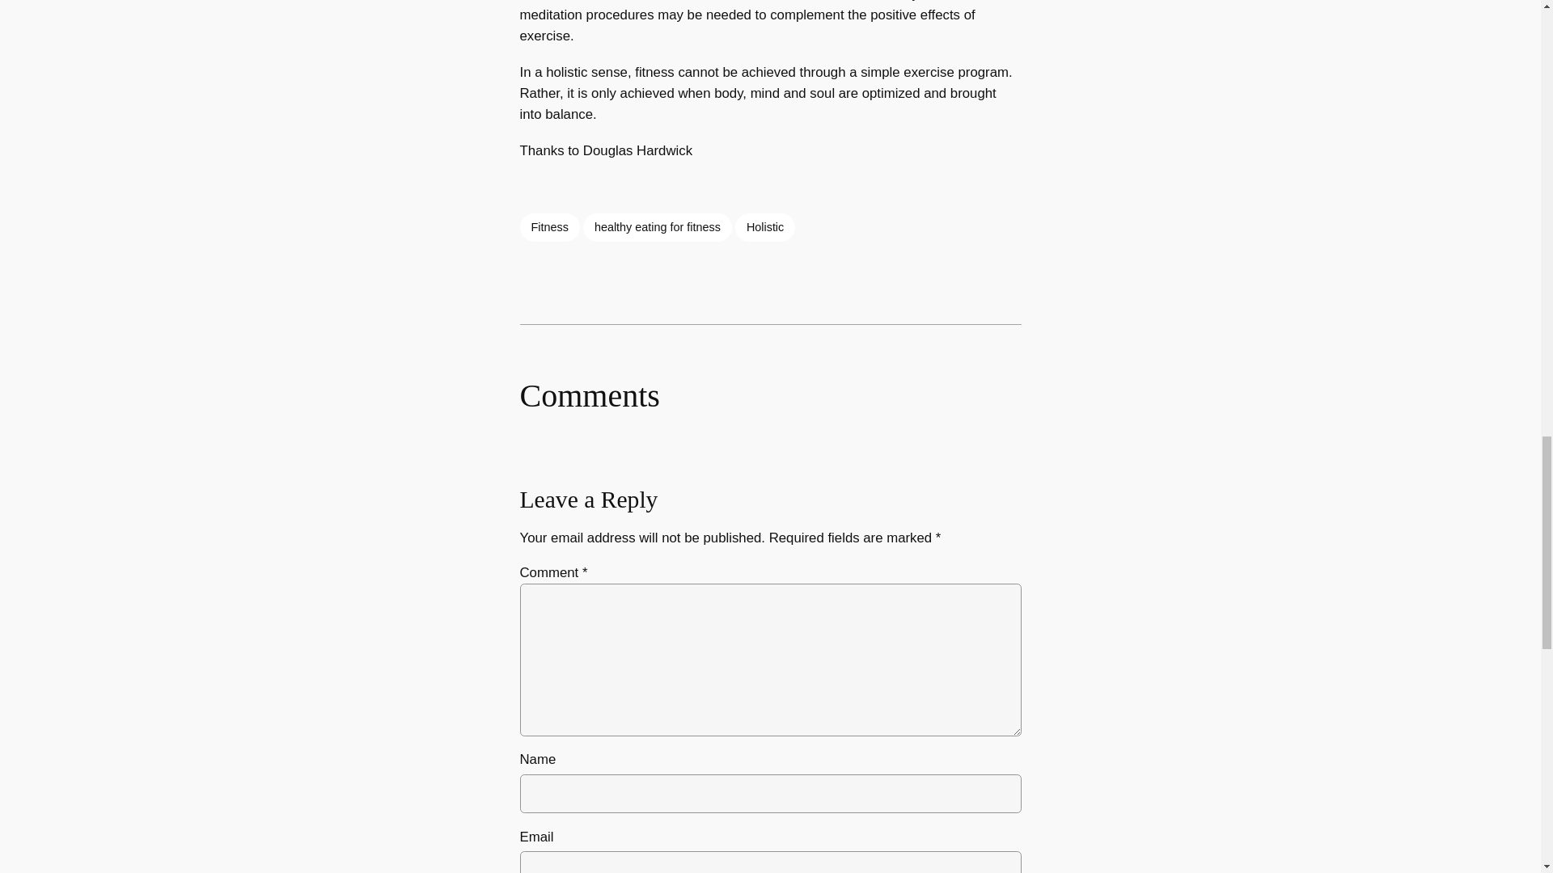 Image resolution: width=1553 pixels, height=873 pixels. I want to click on Fitness, so click(548, 226).